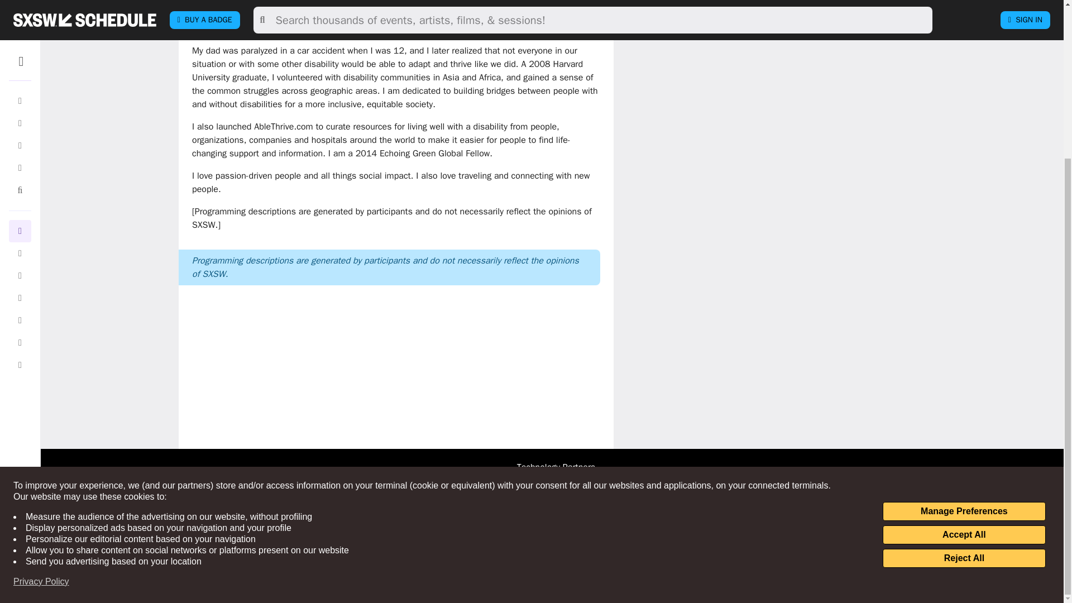 The width and height of the screenshot is (1072, 603). What do you see at coordinates (964, 351) in the screenshot?
I see `Reject All` at bounding box center [964, 351].